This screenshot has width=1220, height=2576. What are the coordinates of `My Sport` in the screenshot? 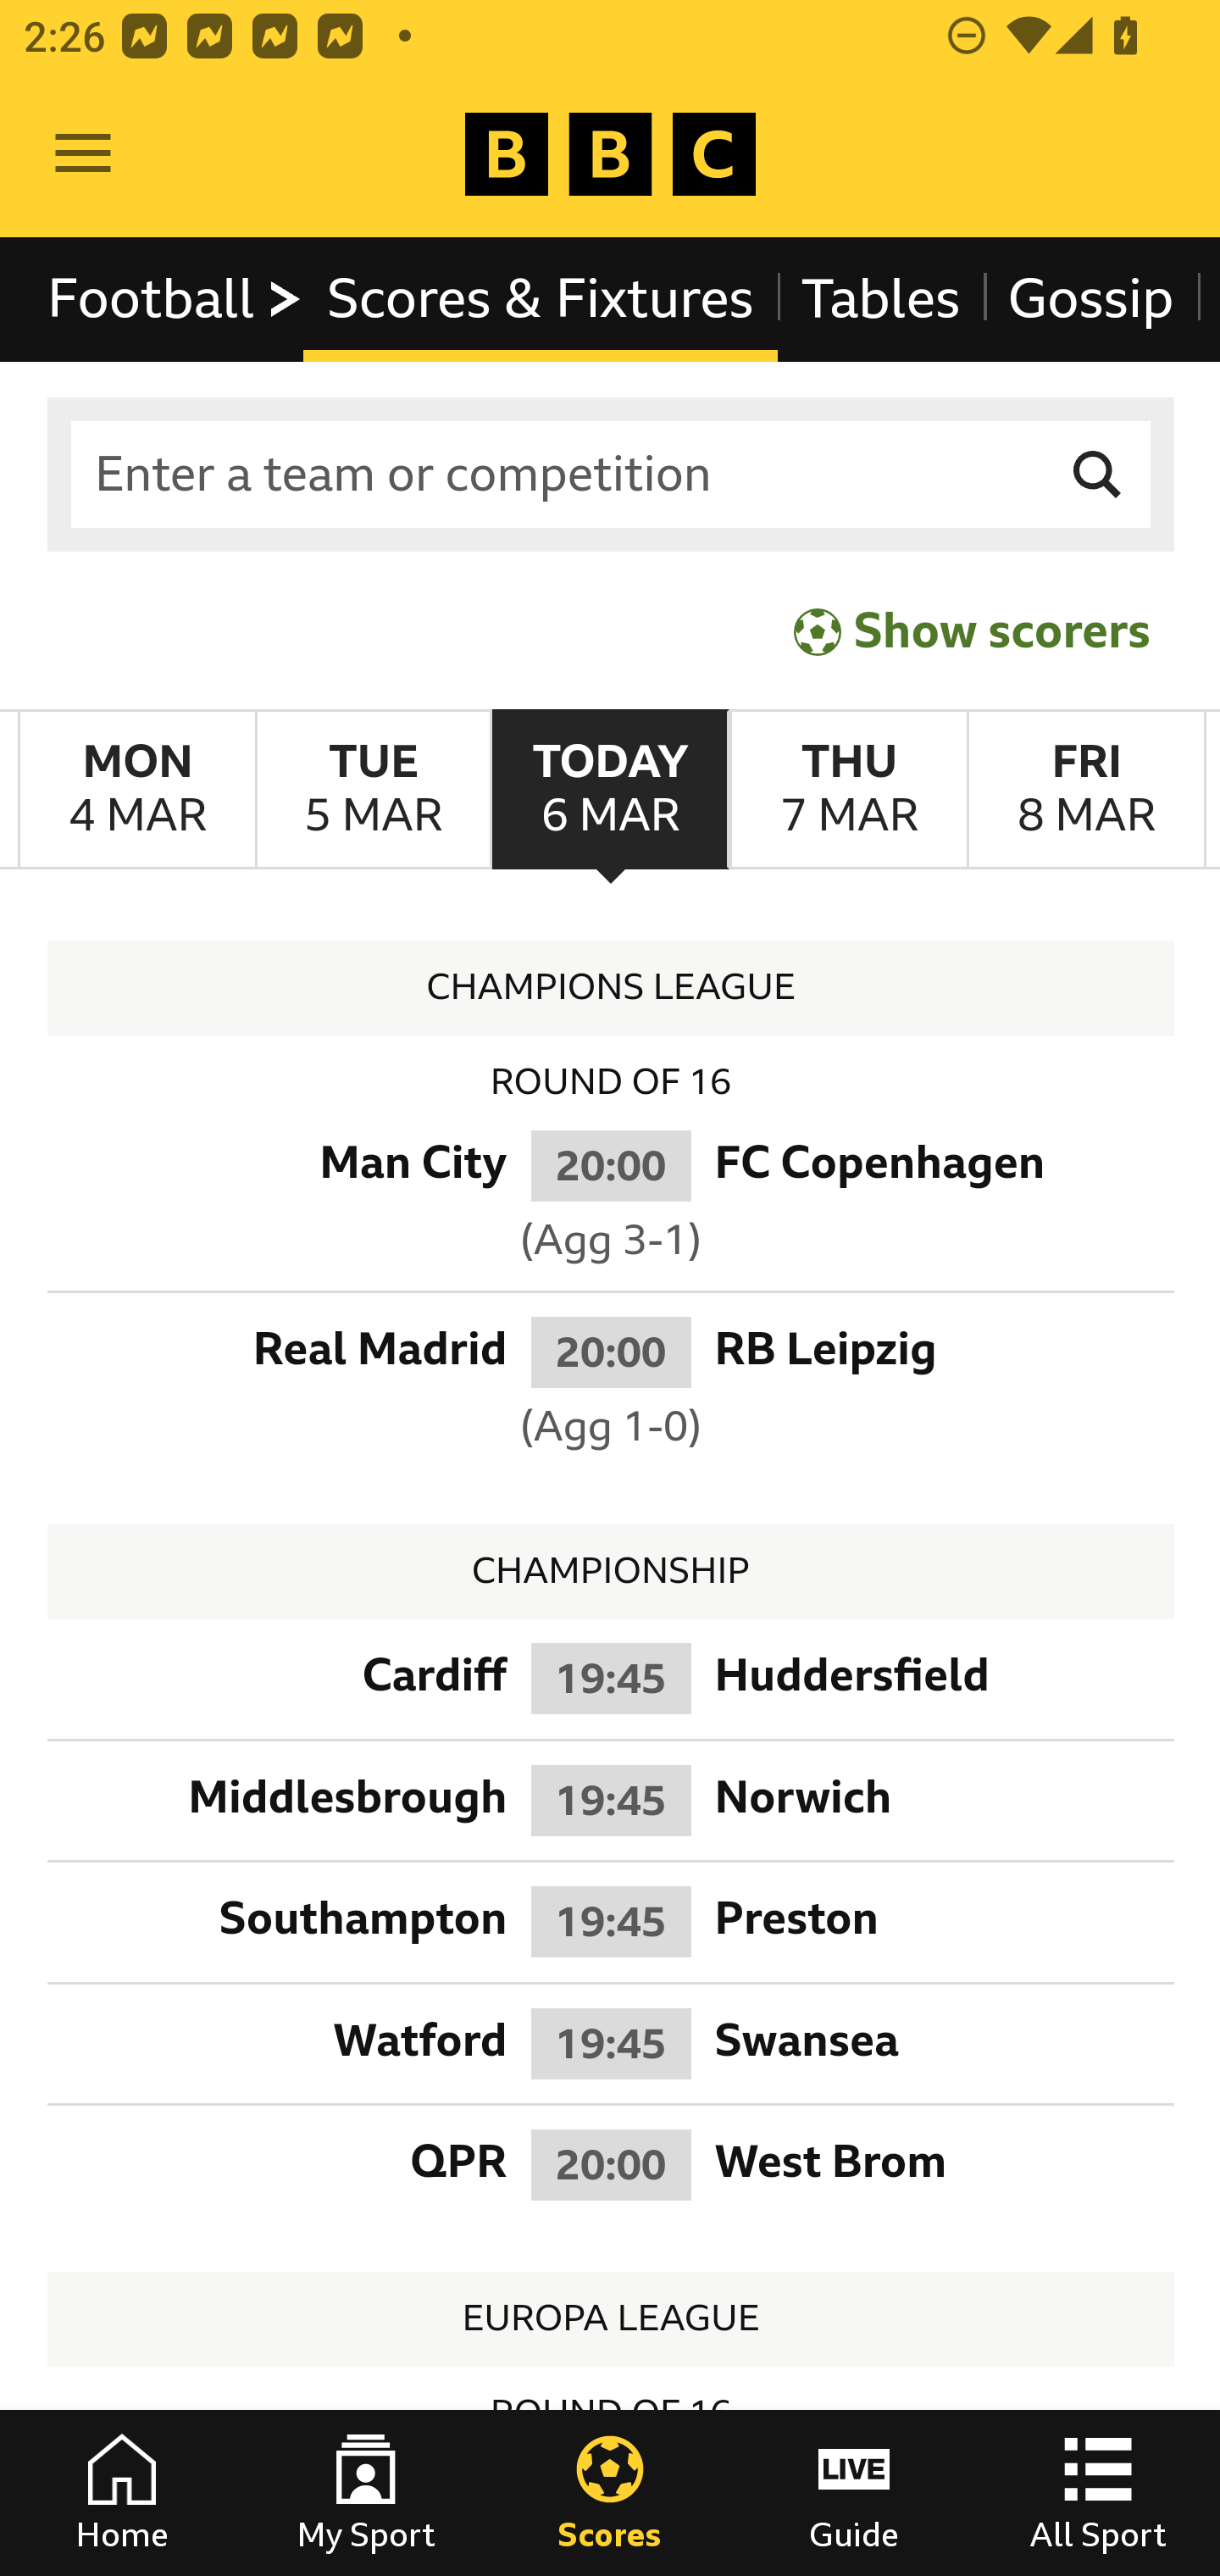 It's located at (366, 2493).